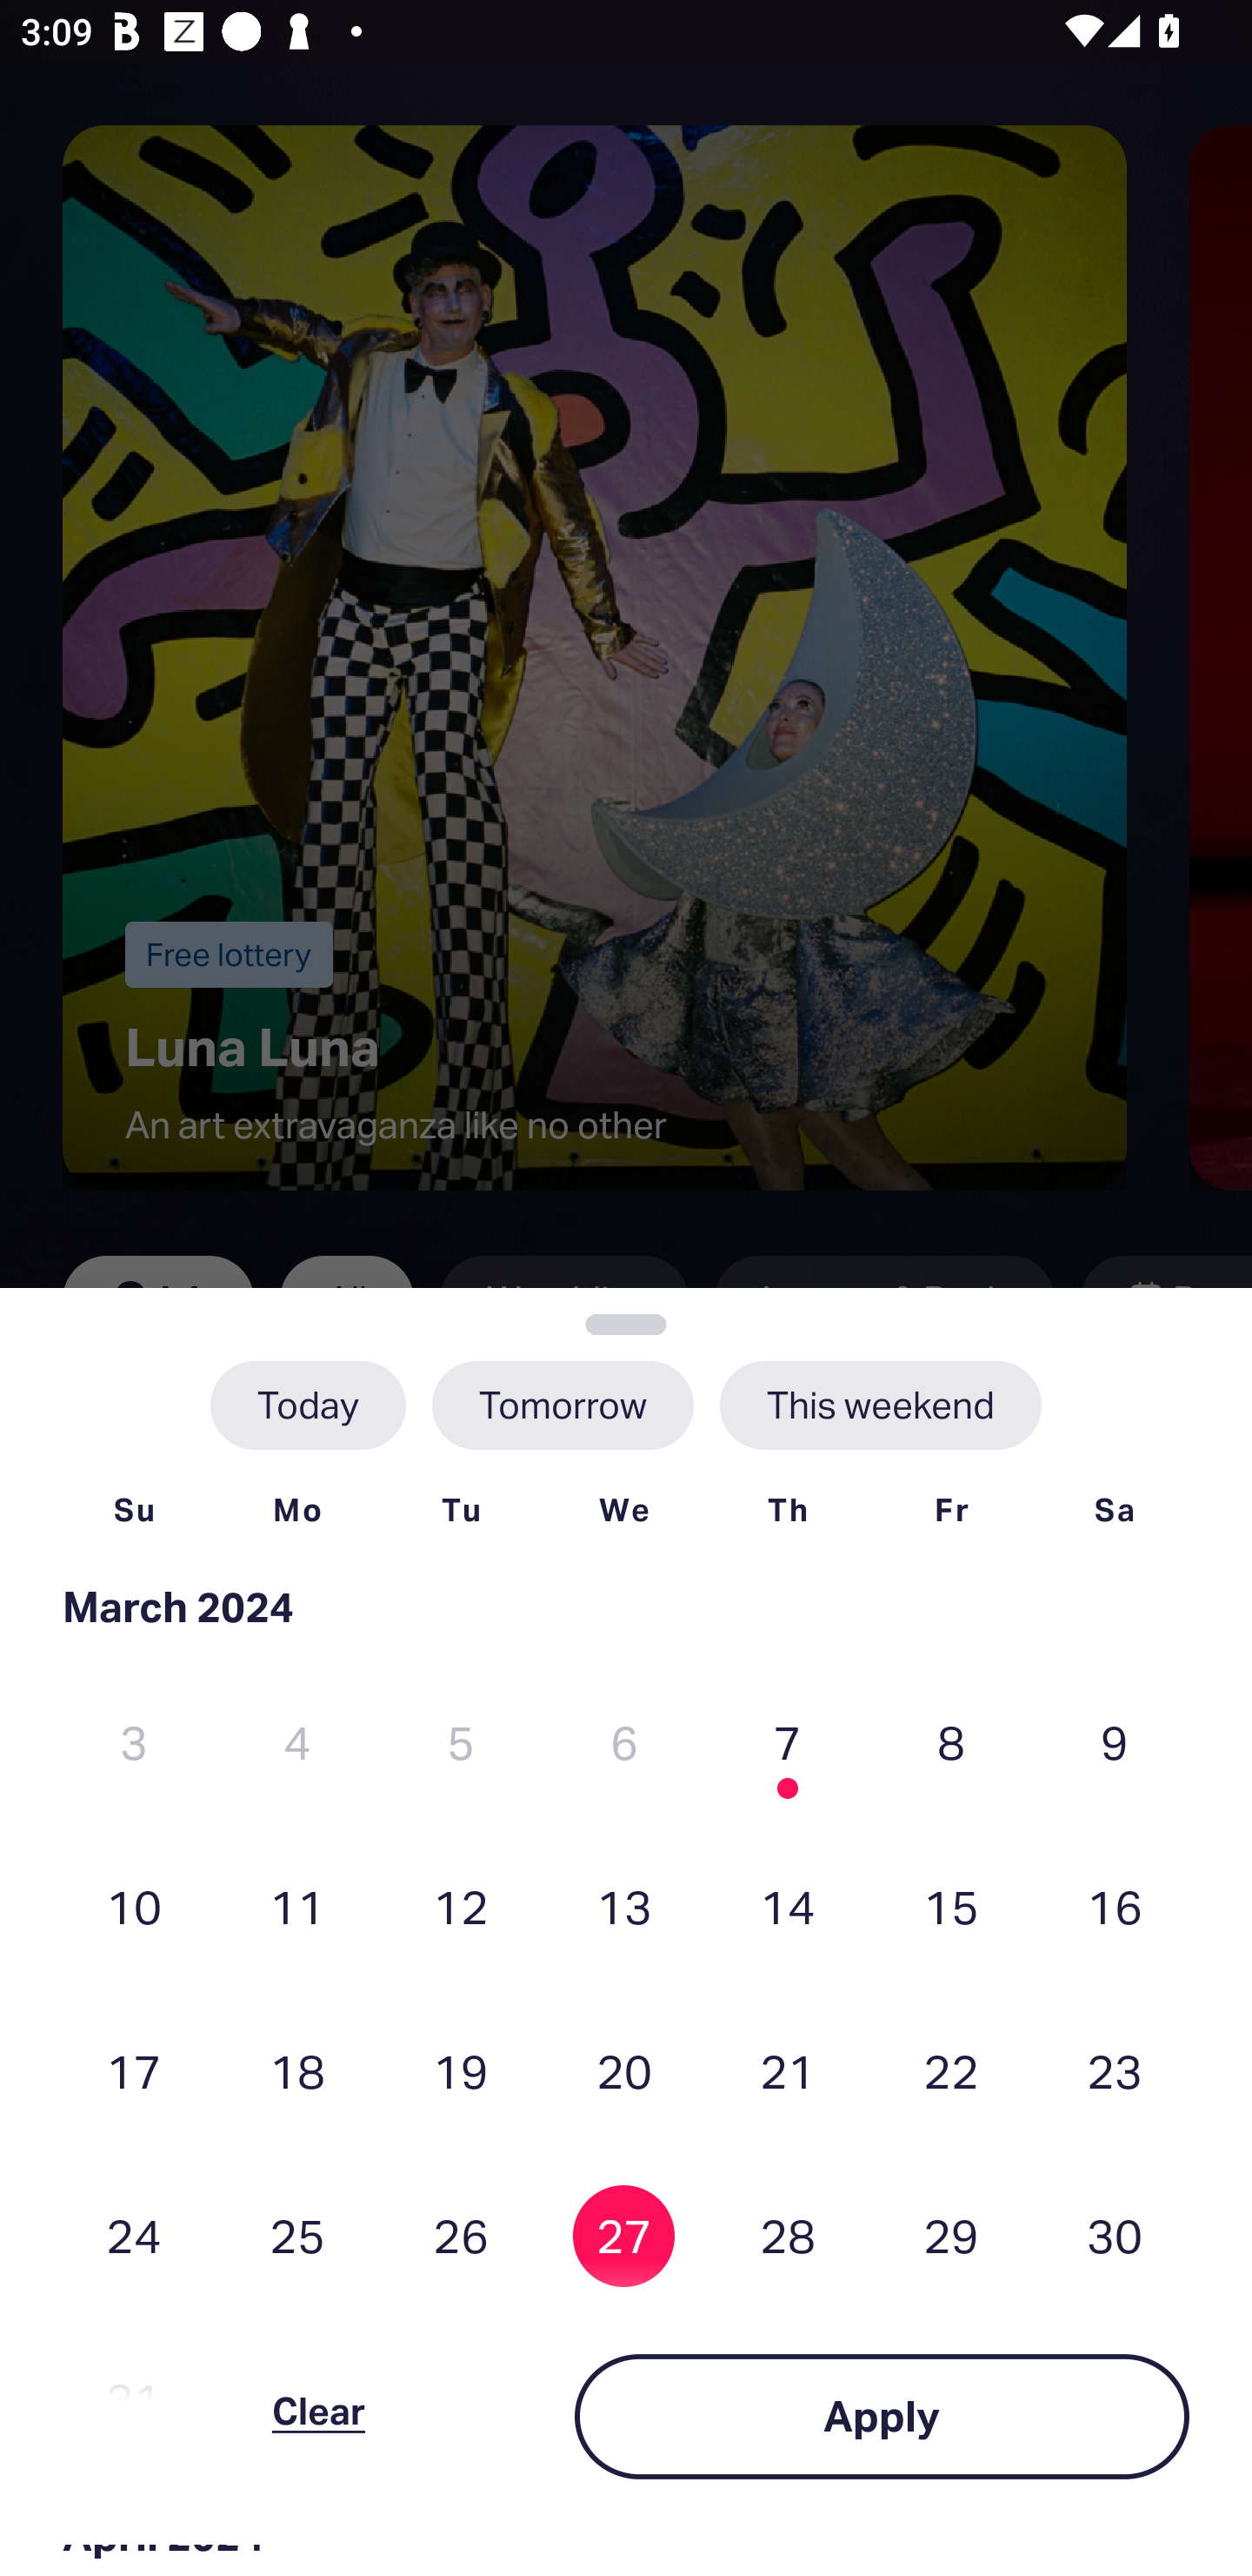  What do you see at coordinates (624, 2236) in the screenshot?
I see `27` at bounding box center [624, 2236].